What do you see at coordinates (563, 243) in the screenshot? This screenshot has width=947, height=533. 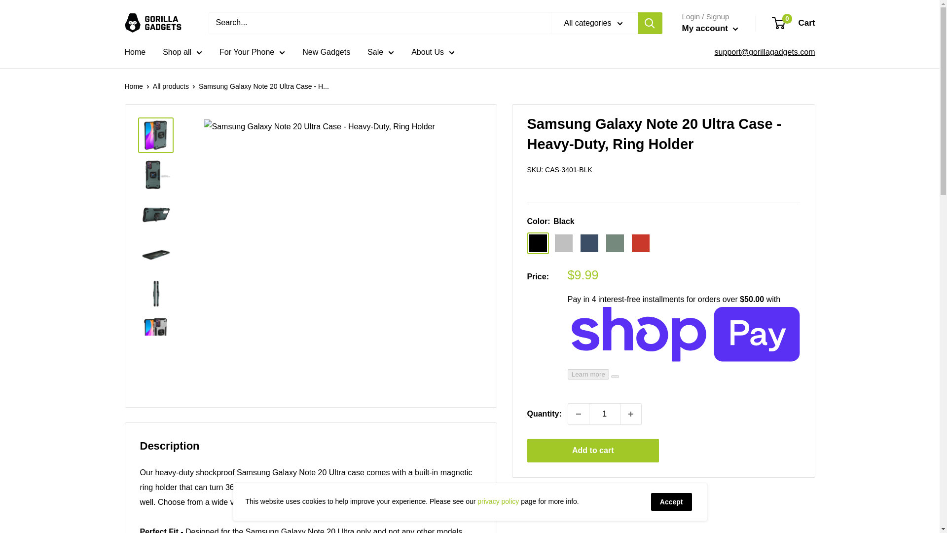 I see `Silver` at bounding box center [563, 243].